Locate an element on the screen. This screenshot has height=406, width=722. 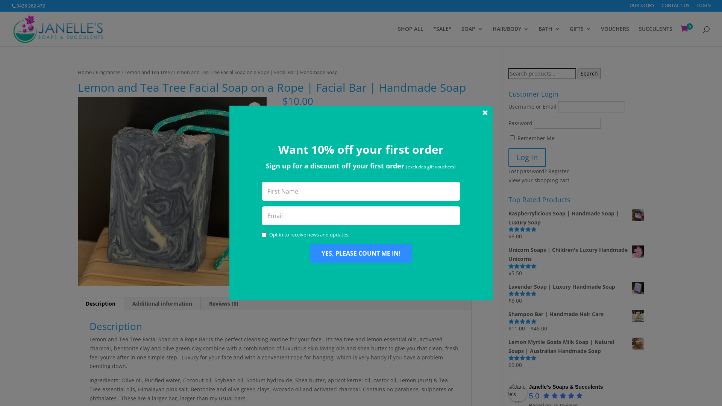
Unicorn Soaps | Children's Luxury Handmade Unicorns is located at coordinates (576, 255).